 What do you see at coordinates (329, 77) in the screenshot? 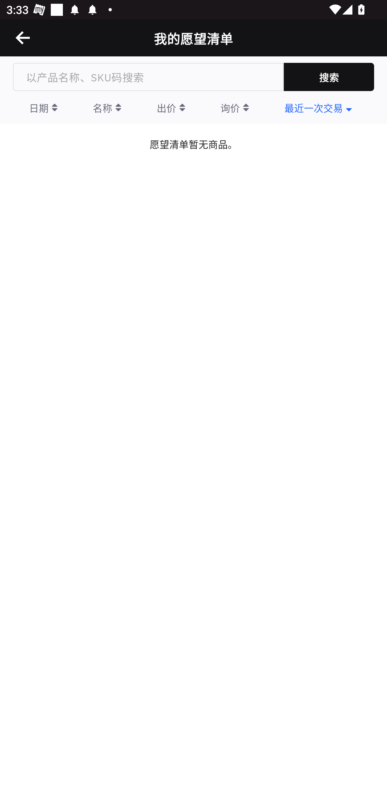
I see `搜索` at bounding box center [329, 77].